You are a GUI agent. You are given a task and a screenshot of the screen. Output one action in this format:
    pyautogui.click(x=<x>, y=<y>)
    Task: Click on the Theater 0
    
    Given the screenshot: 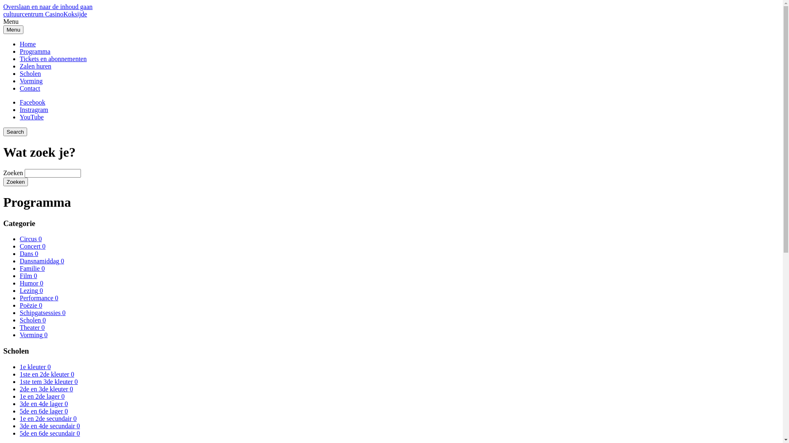 What is the action you would take?
    pyautogui.click(x=32, y=327)
    